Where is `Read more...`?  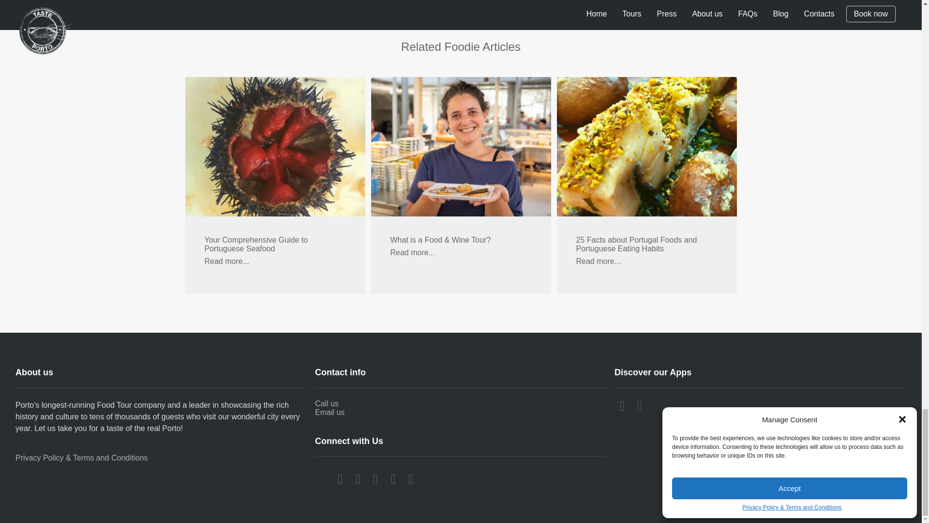
Read more... is located at coordinates (226, 261).